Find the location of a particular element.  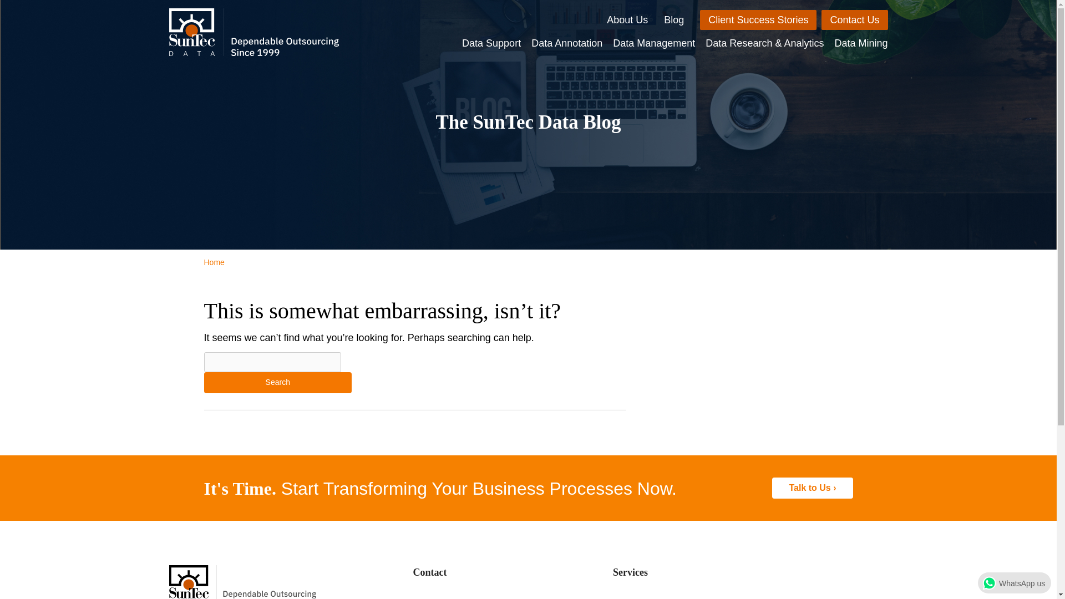

Blog is located at coordinates (673, 20).